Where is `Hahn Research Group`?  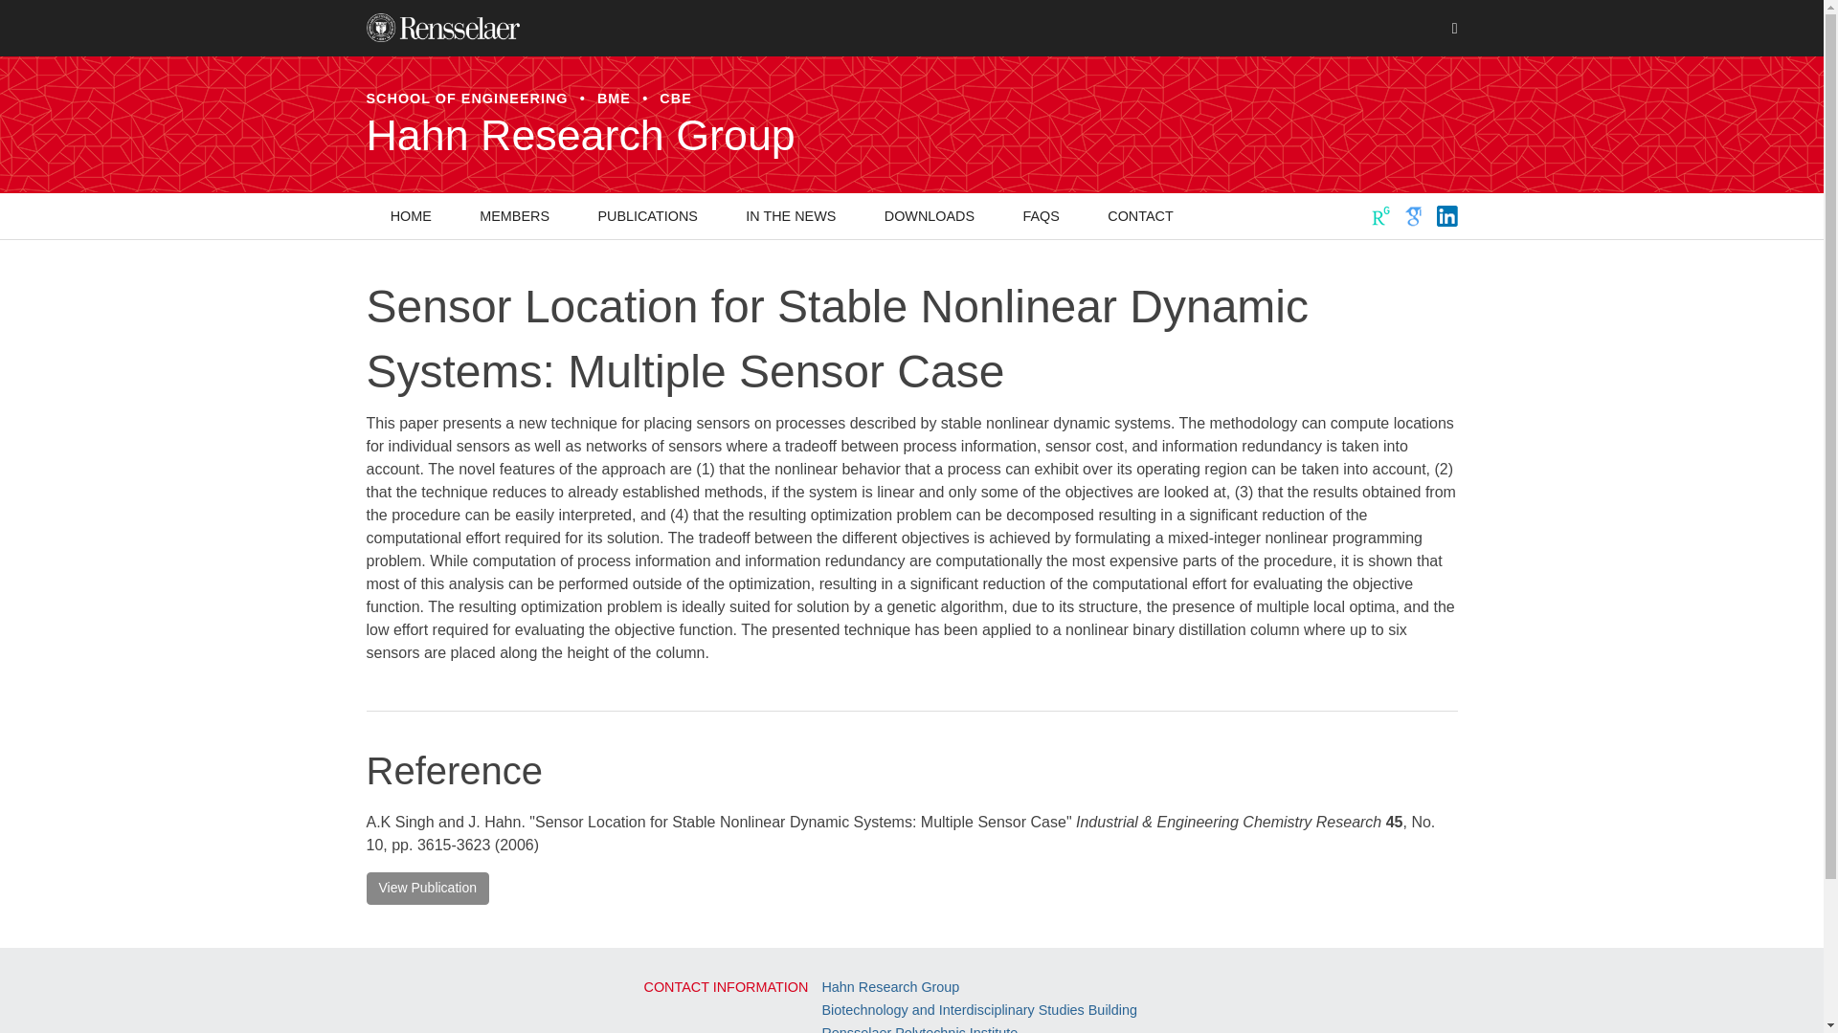 Hahn Research Group is located at coordinates (911, 135).